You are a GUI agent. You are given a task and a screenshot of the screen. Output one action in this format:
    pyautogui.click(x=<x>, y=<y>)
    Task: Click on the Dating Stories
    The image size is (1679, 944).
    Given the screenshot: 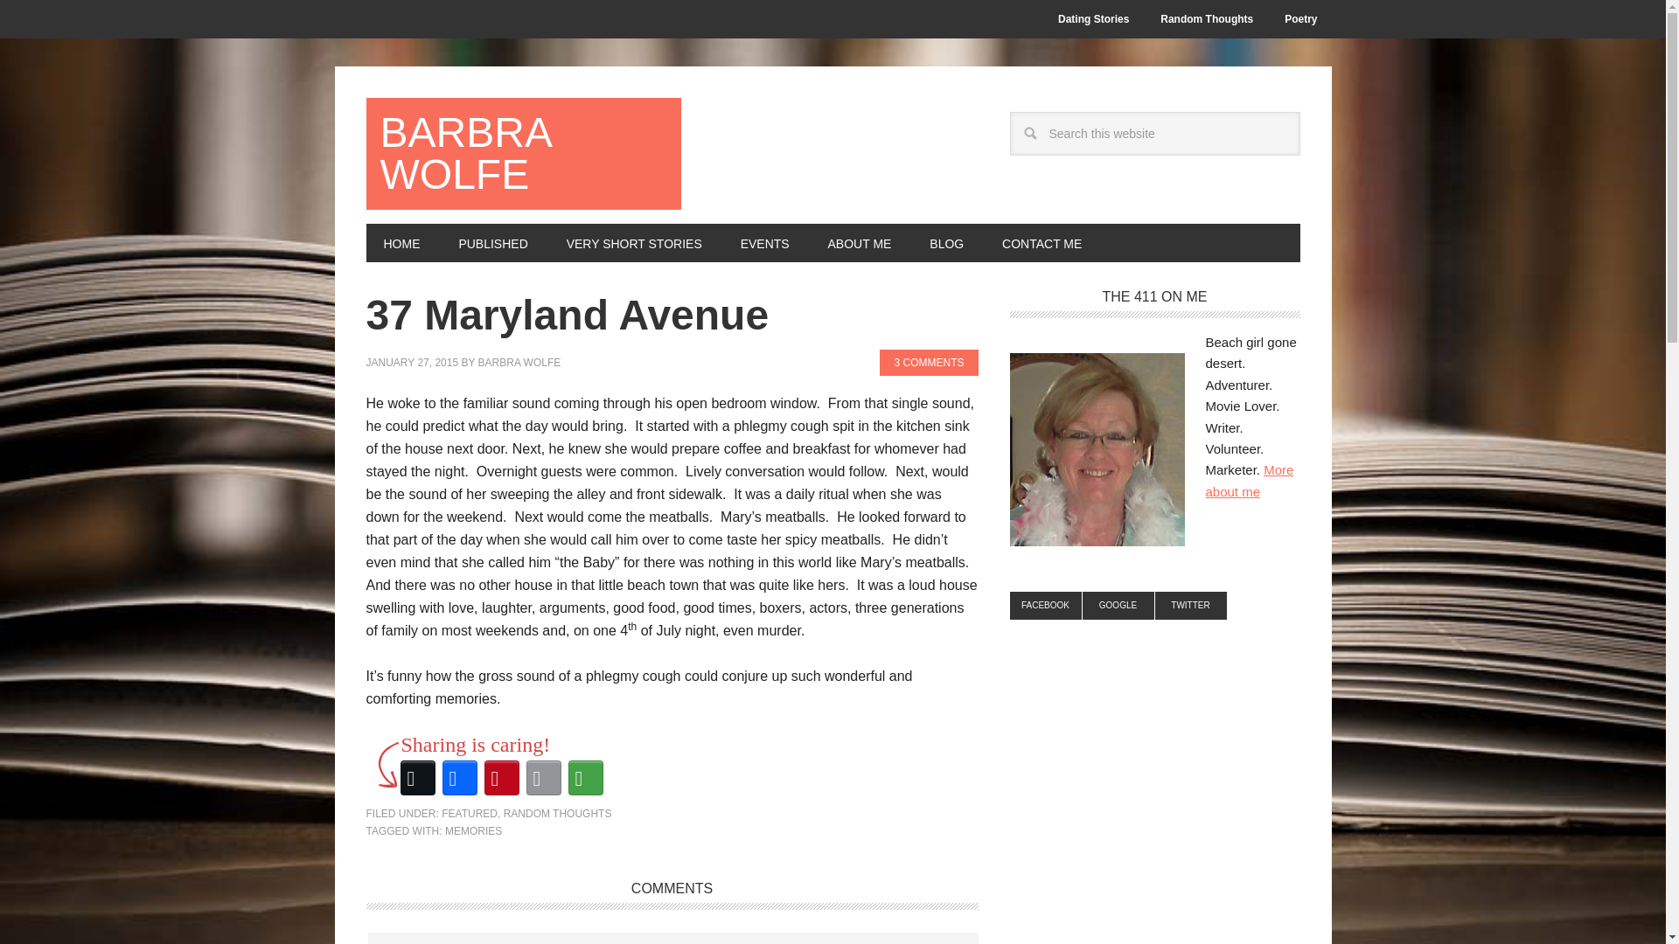 What is the action you would take?
    pyautogui.click(x=1093, y=19)
    